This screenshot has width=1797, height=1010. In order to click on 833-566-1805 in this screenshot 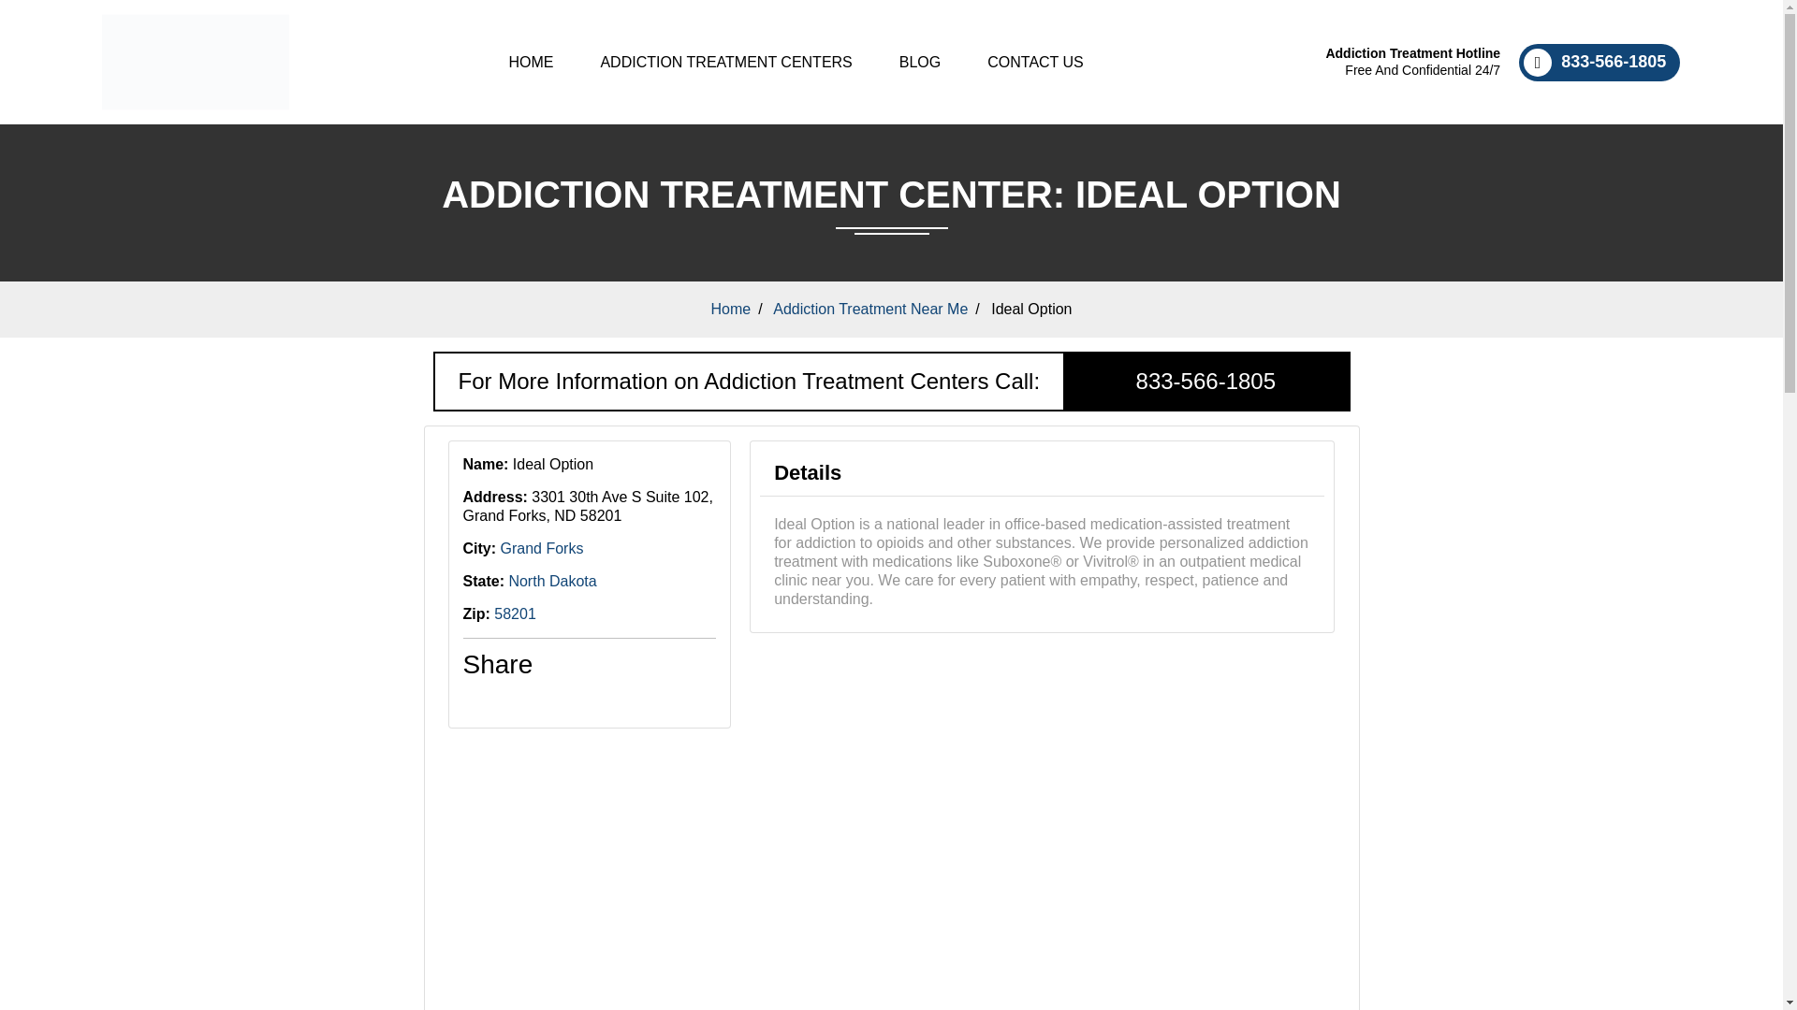, I will do `click(1599, 62)`.